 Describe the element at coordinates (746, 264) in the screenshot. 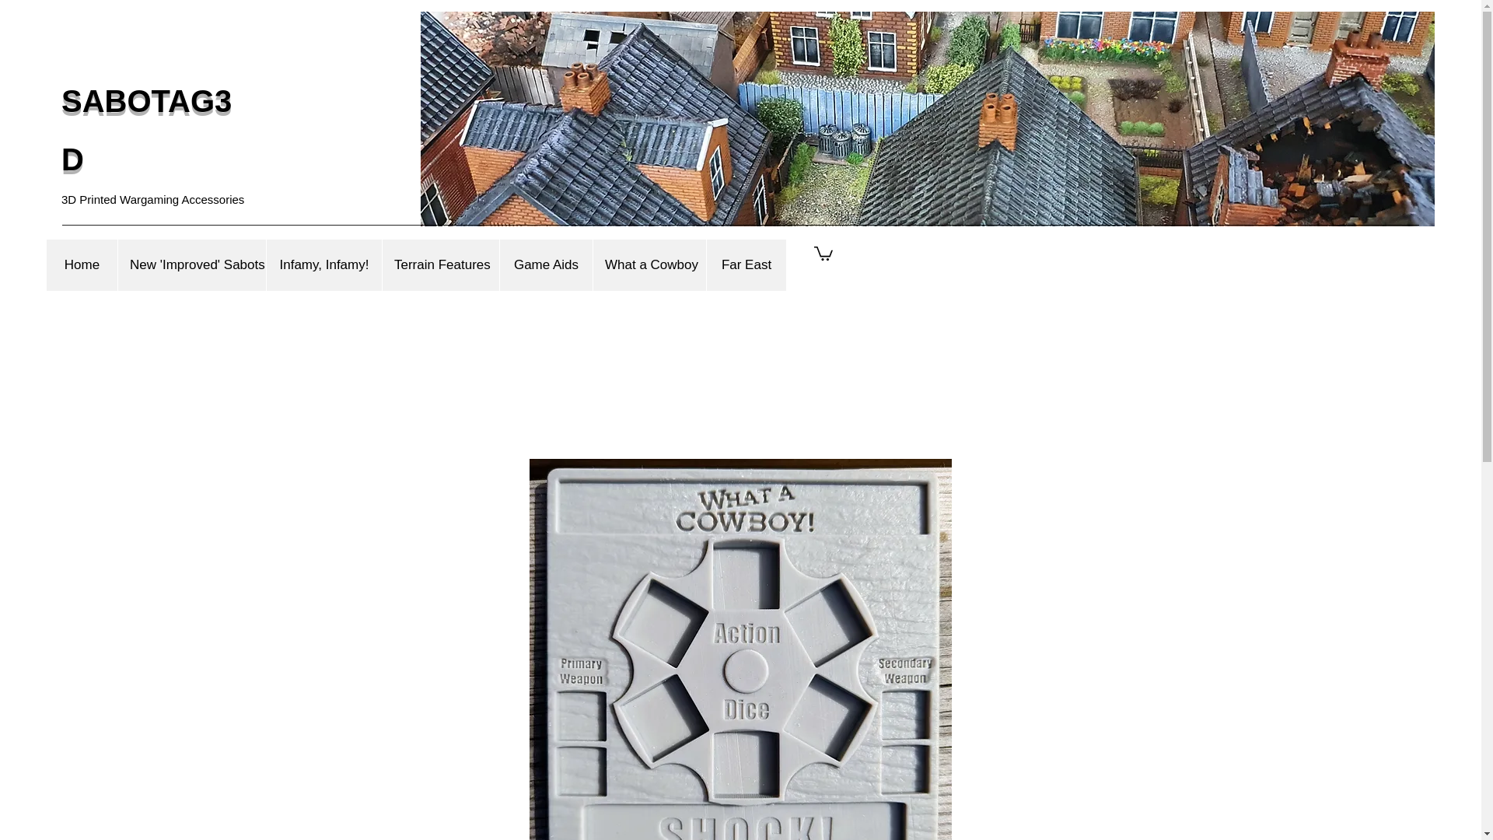

I see `Far East` at that location.